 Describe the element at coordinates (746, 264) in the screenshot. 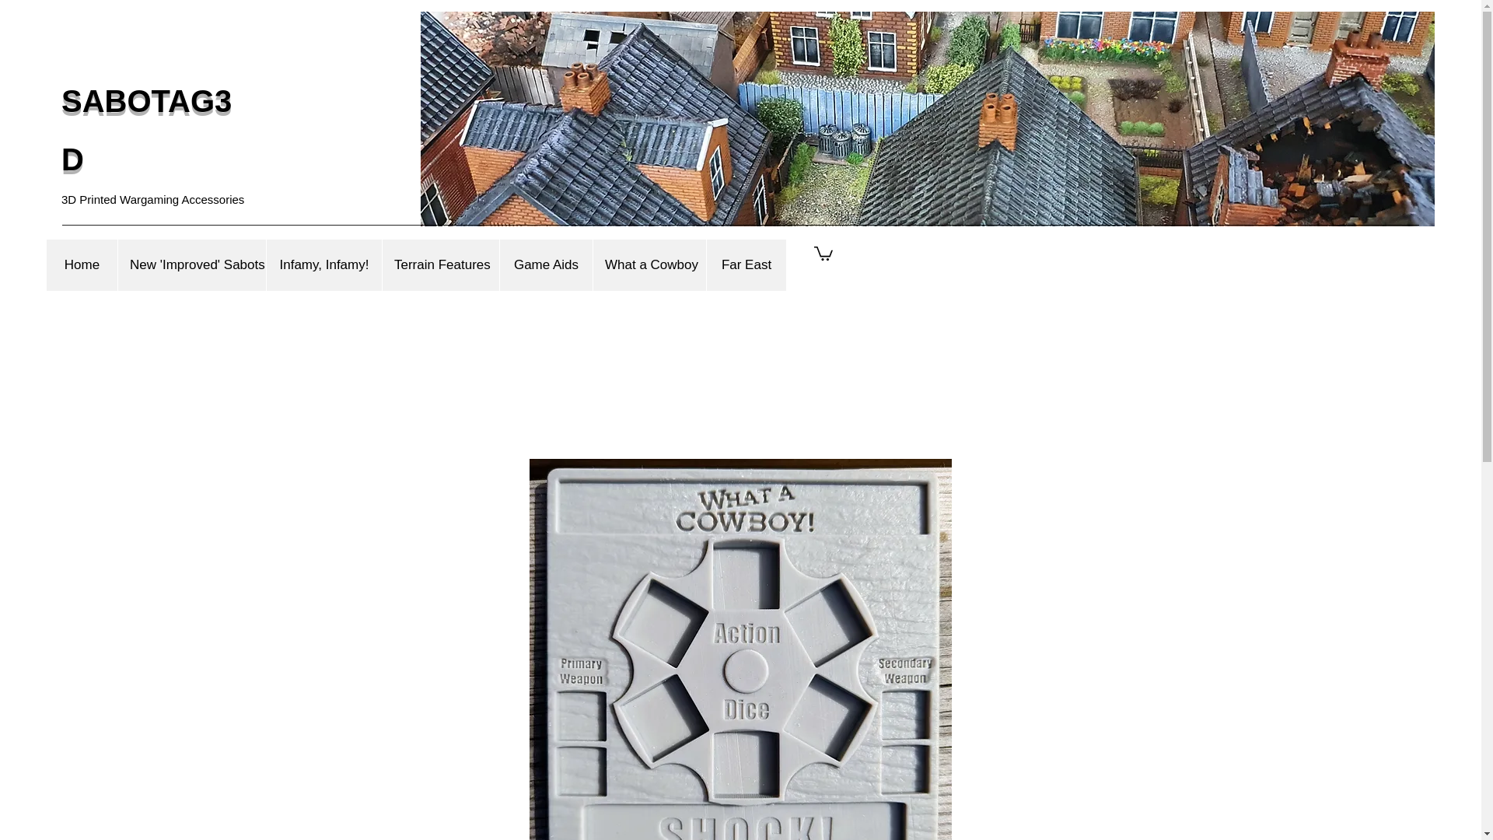

I see `Far East` at that location.